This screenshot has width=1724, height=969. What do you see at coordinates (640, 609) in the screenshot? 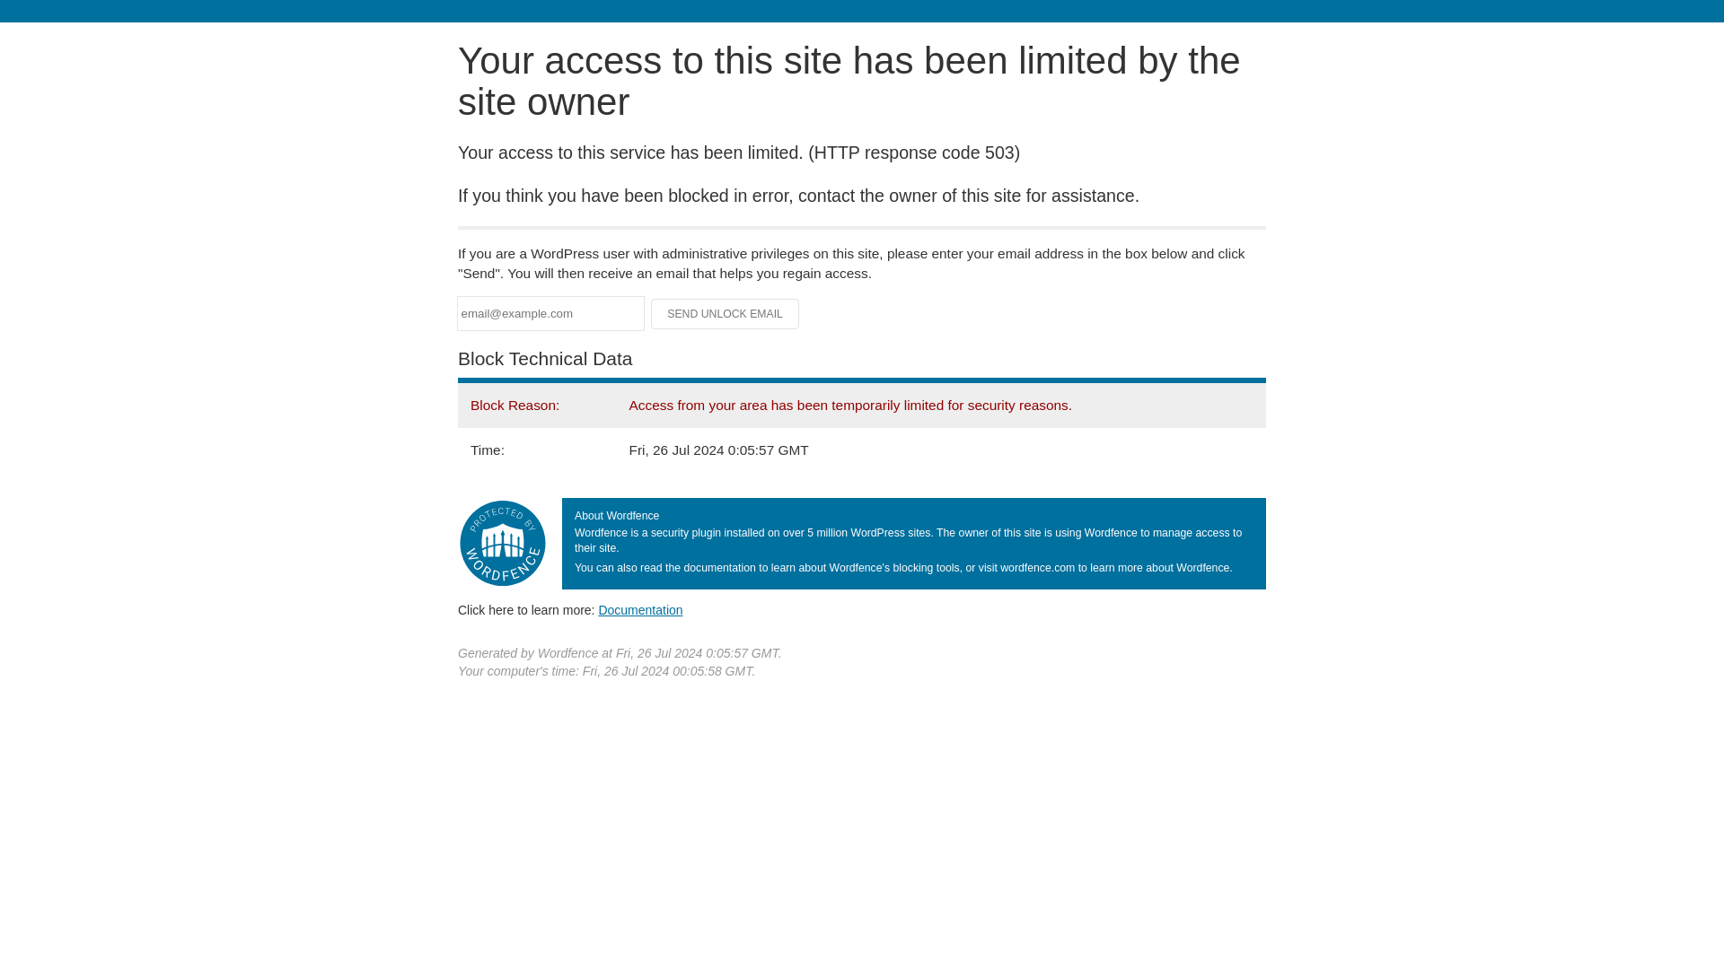
I see `Documentation` at bounding box center [640, 609].